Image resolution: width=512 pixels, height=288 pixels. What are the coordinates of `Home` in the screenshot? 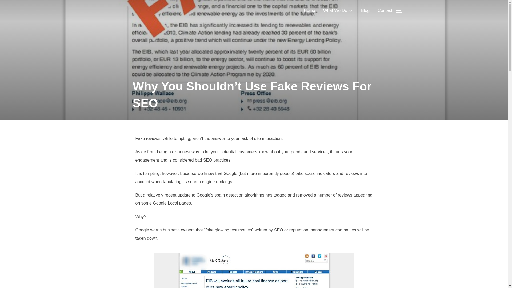 It's located at (309, 11).